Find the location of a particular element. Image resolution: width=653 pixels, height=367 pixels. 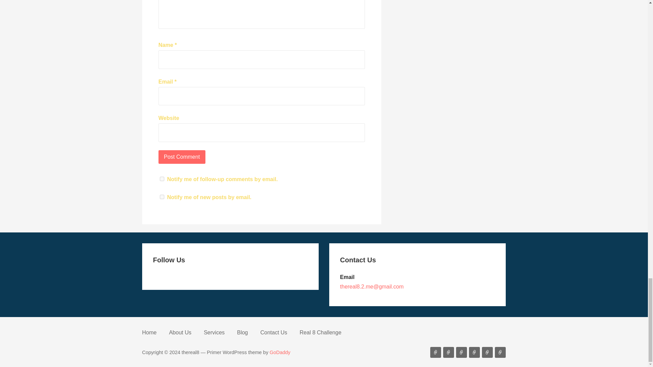

About Us is located at coordinates (180, 332).